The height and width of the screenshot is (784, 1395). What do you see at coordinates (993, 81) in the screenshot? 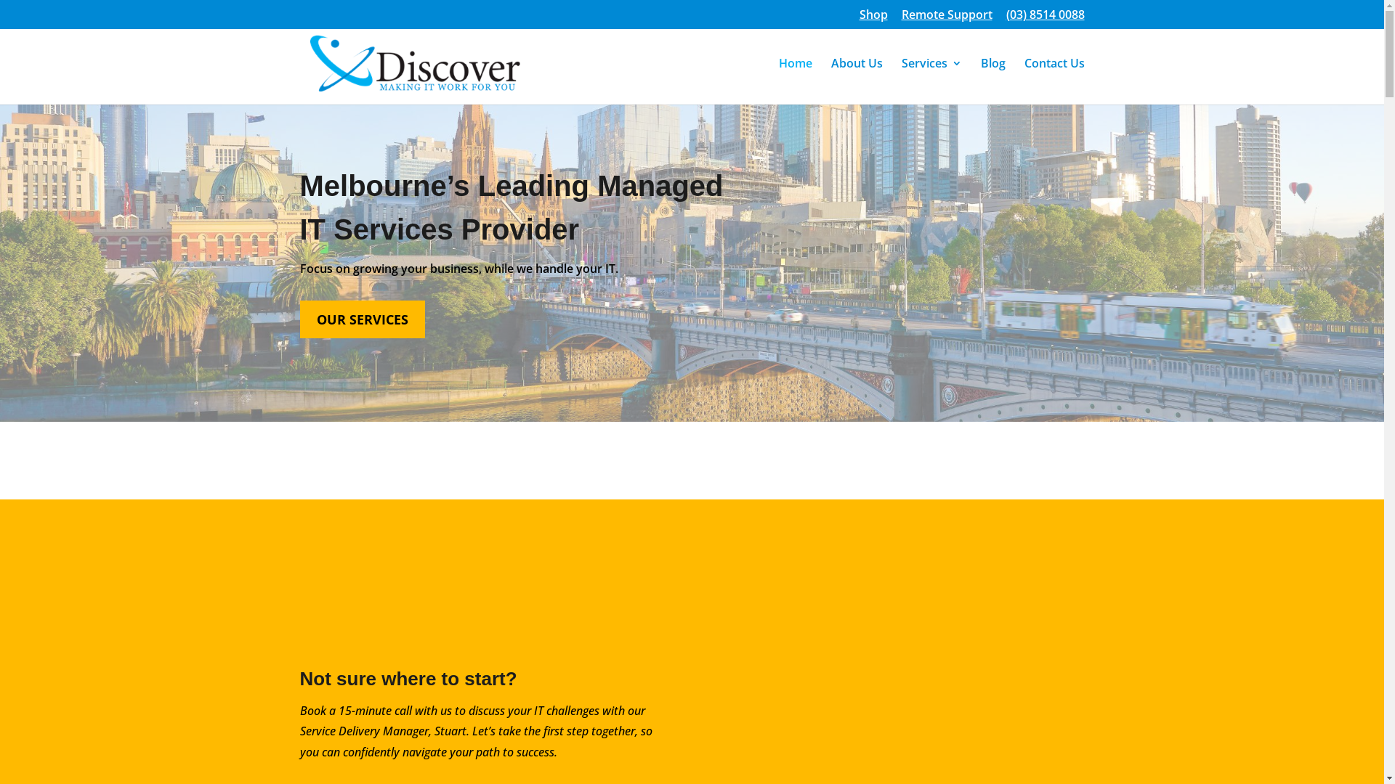
I see `Blog` at bounding box center [993, 81].